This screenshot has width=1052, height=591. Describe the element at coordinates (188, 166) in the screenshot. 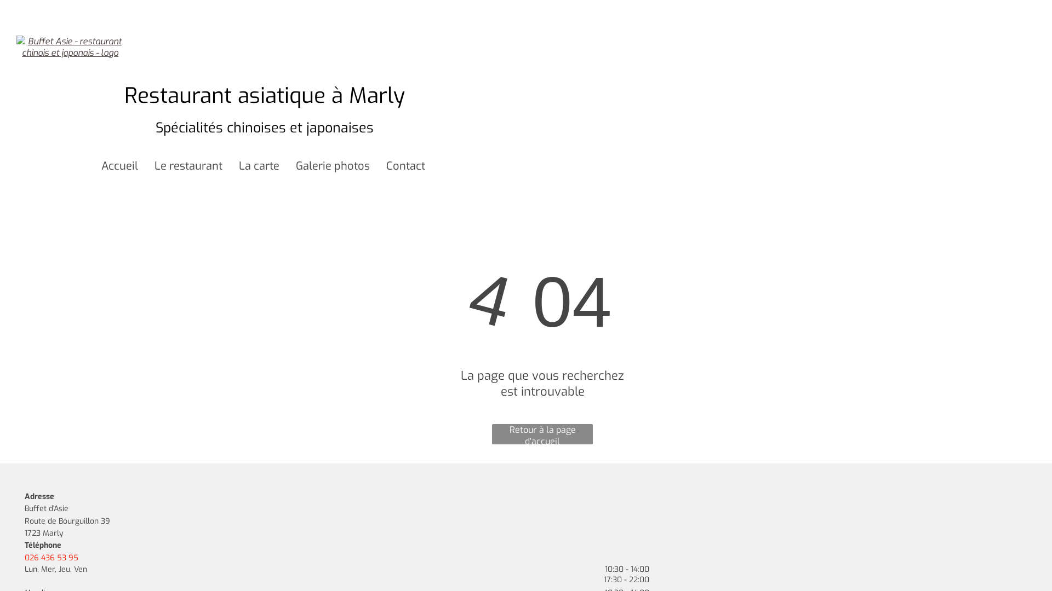

I see `Le restaurant` at that location.